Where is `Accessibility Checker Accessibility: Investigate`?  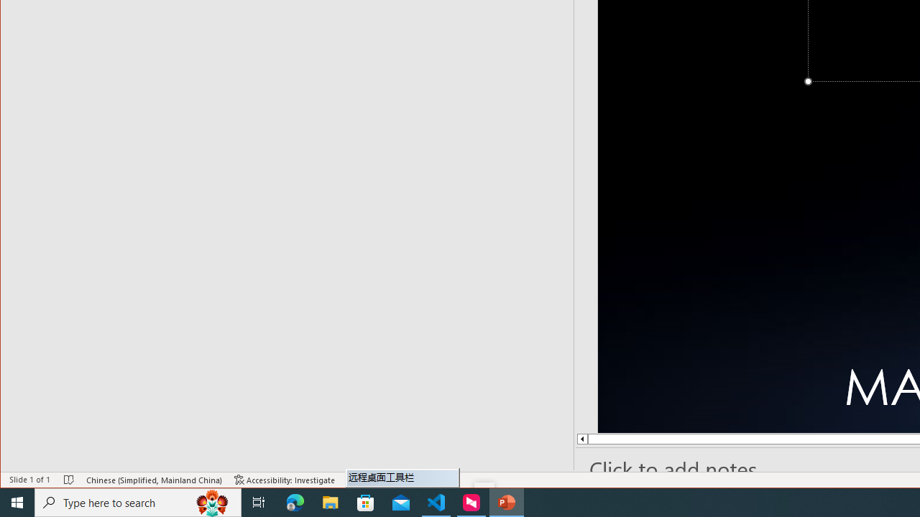 Accessibility Checker Accessibility: Investigate is located at coordinates (285, 480).